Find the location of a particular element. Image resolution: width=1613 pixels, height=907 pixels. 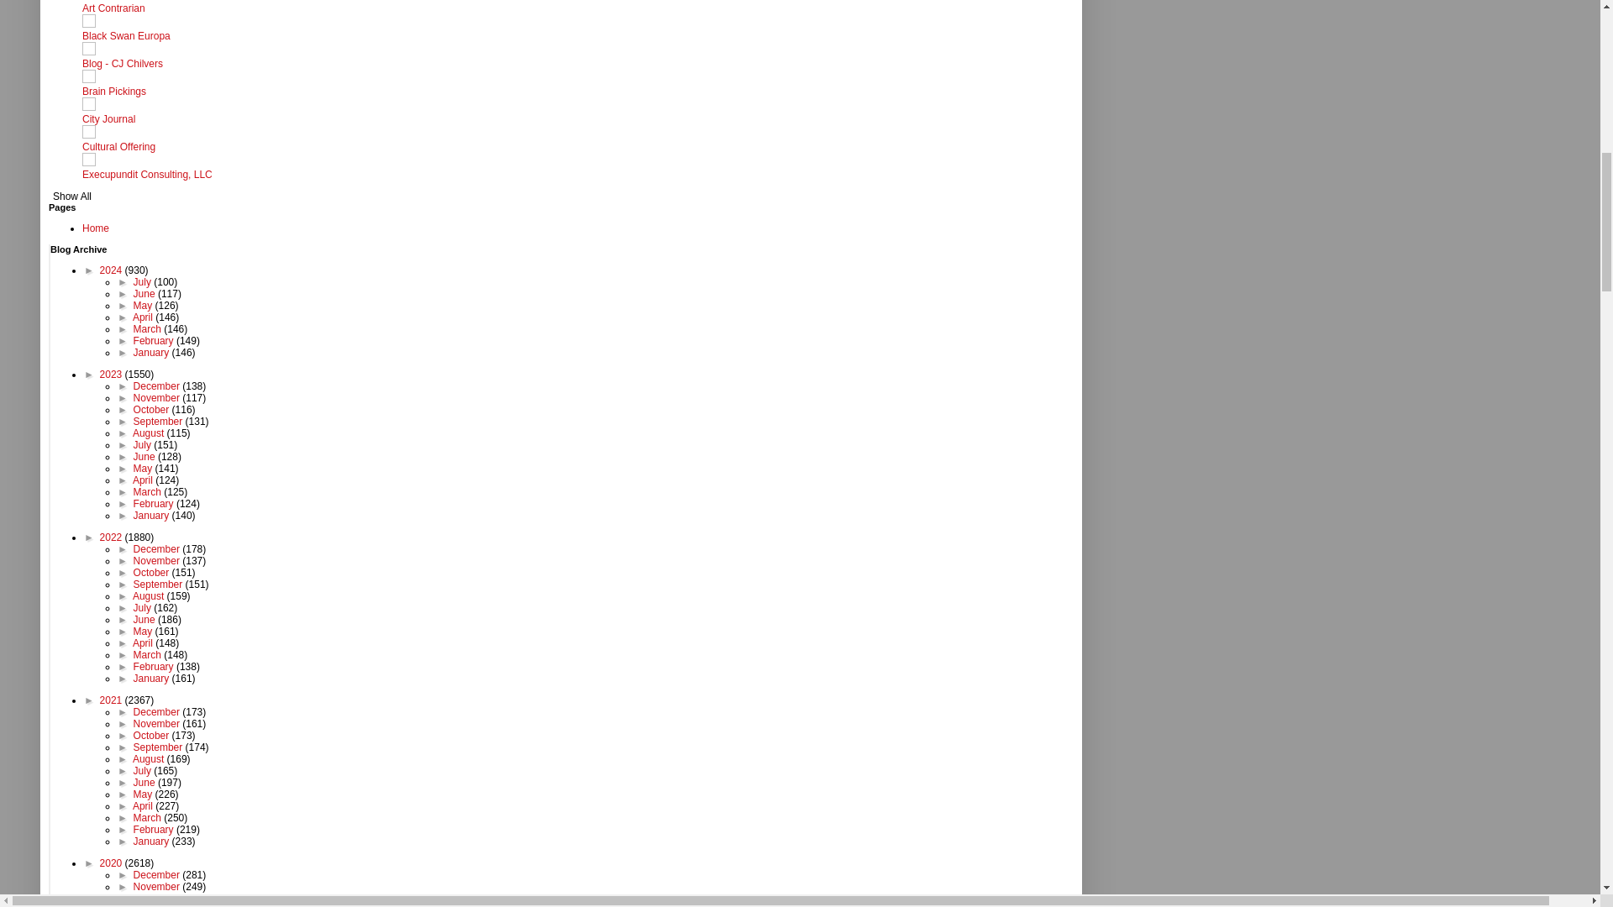

Blog - CJ Chilvers is located at coordinates (122, 64).